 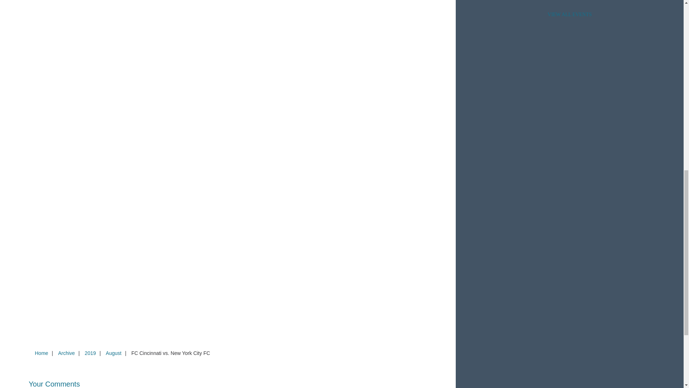 I want to click on Home, so click(x=41, y=353).